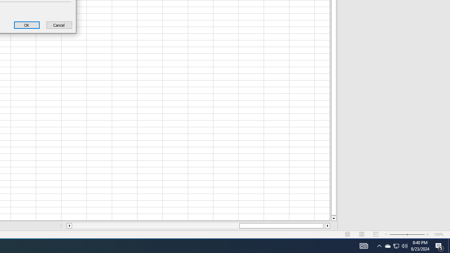 The width and height of the screenshot is (450, 253). I want to click on Notification Chevron, so click(387, 246).